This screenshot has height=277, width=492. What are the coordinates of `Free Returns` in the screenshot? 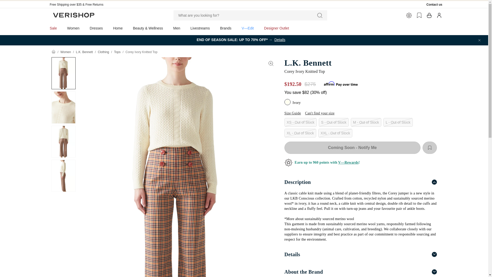 It's located at (94, 4).